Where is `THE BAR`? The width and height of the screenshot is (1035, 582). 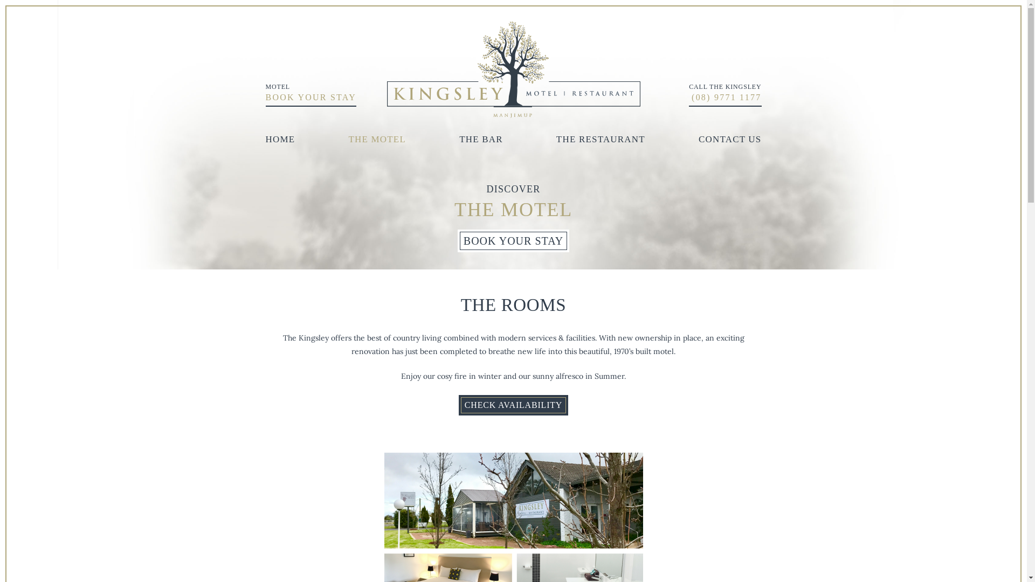 THE BAR is located at coordinates (481, 139).